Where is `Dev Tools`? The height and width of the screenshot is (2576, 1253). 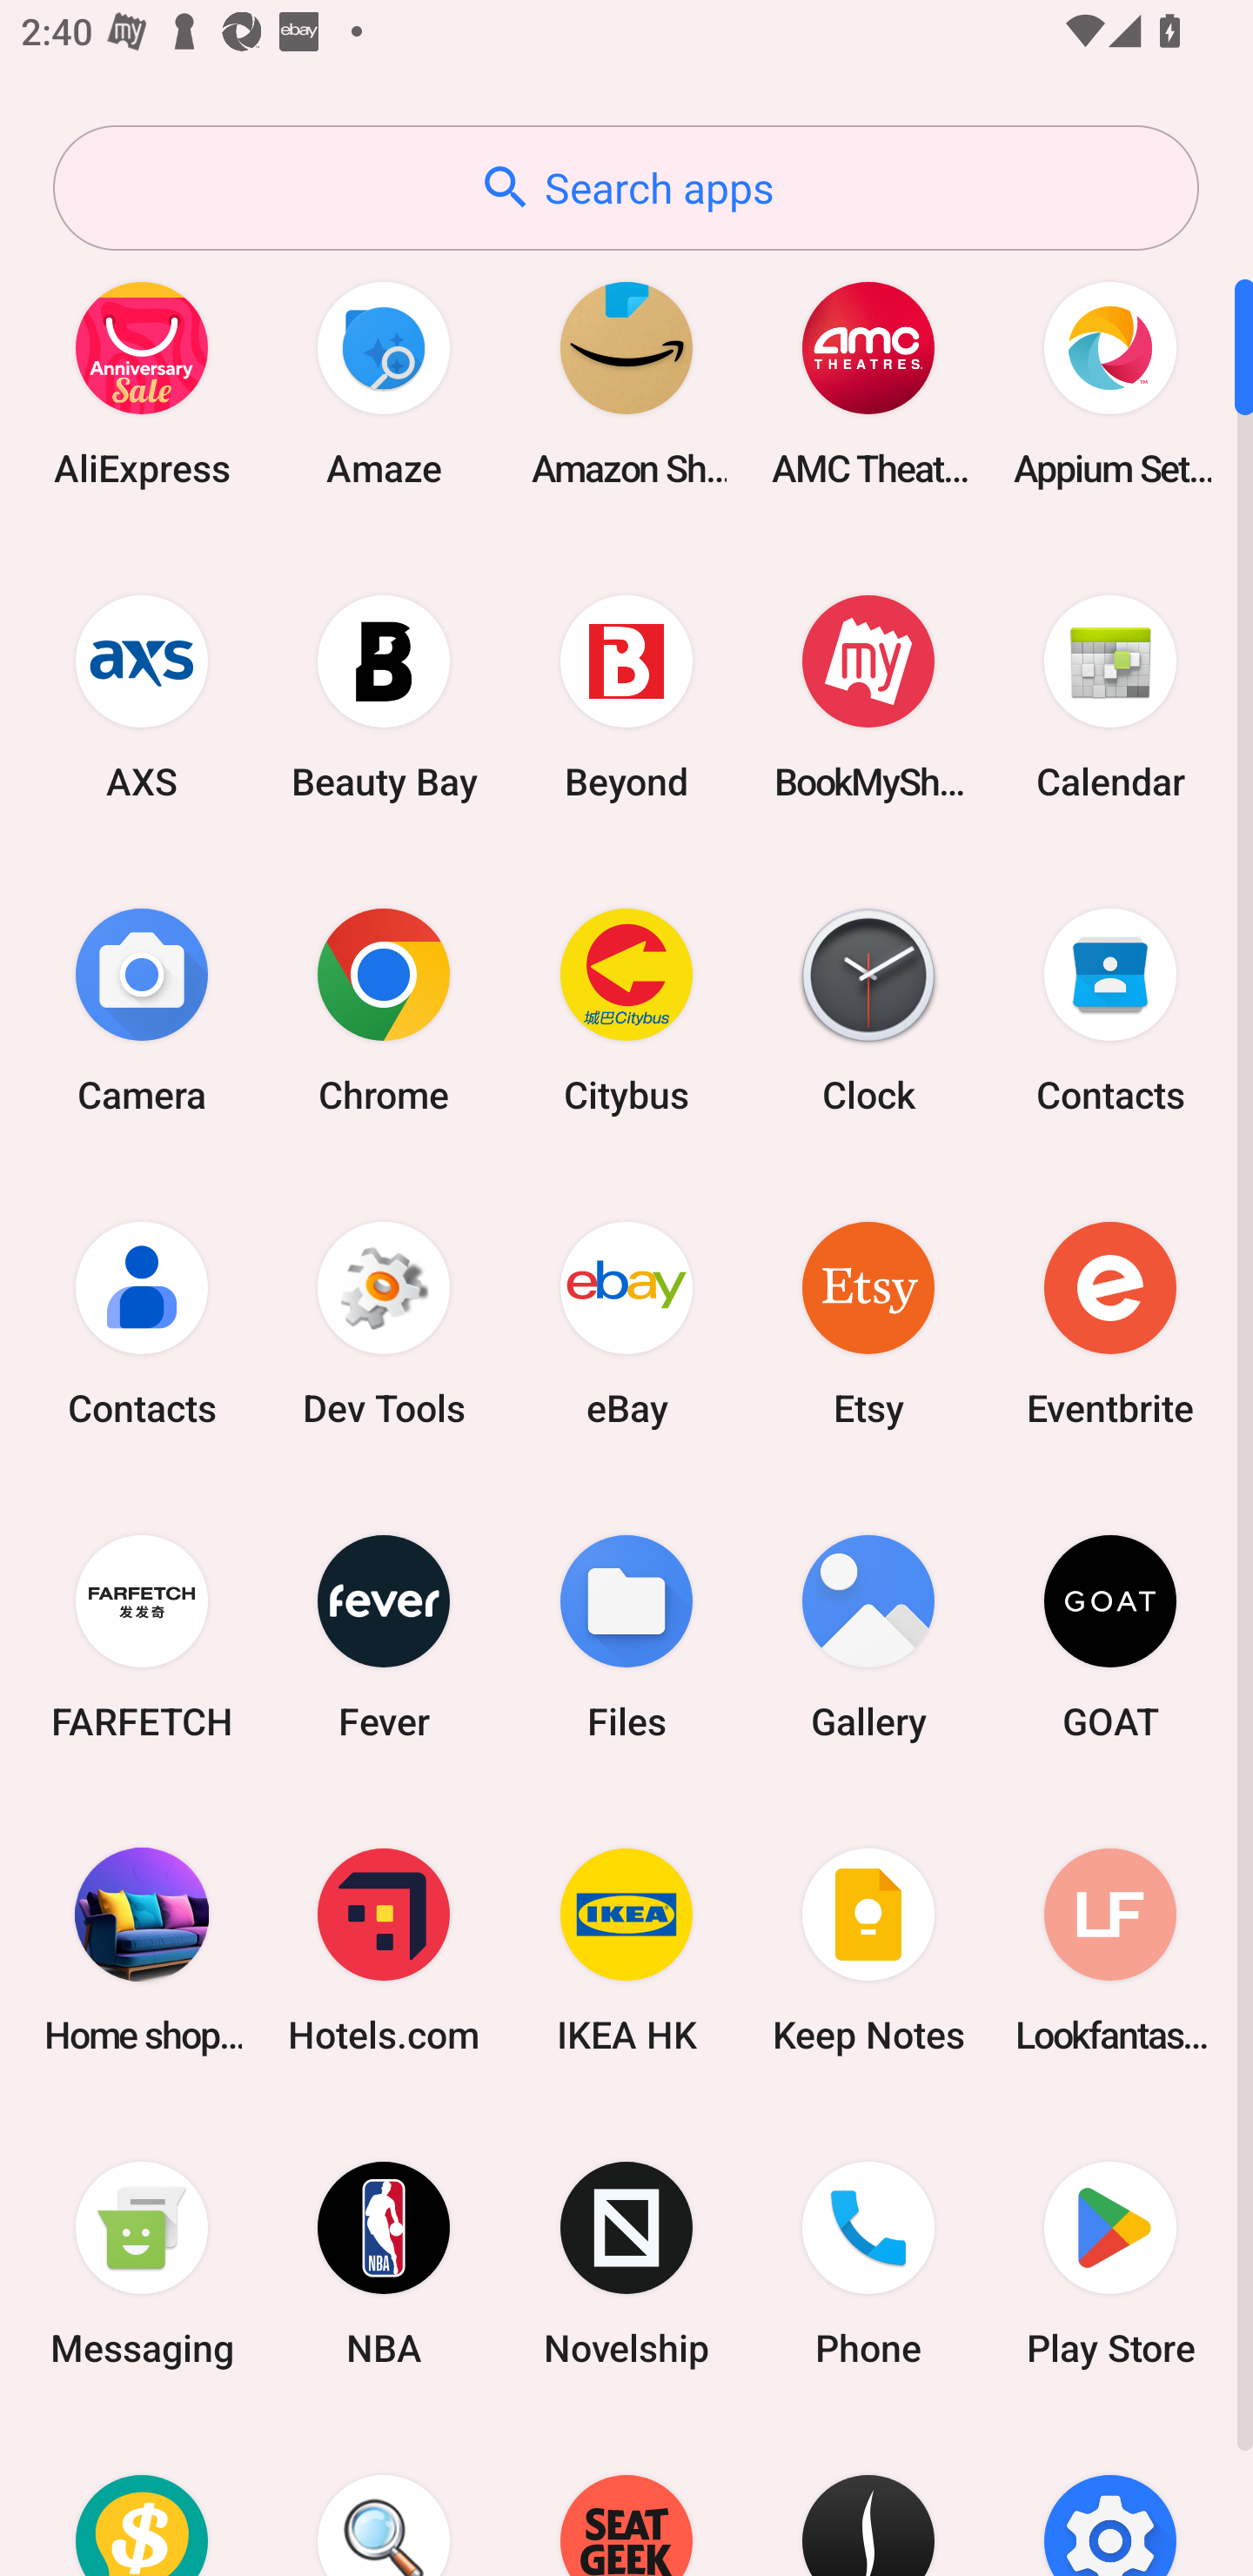
Dev Tools is located at coordinates (384, 1323).